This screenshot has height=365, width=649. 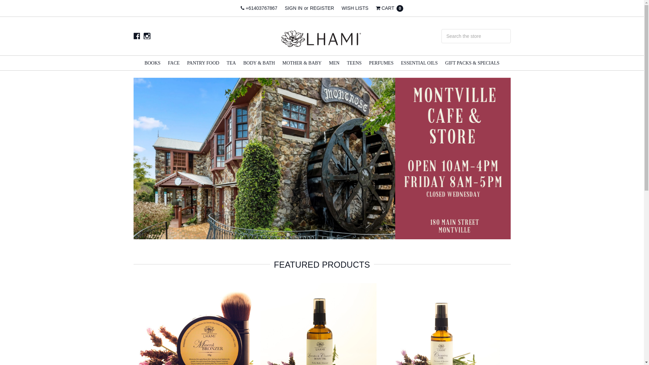 I want to click on WISH LISTS, so click(x=355, y=8).